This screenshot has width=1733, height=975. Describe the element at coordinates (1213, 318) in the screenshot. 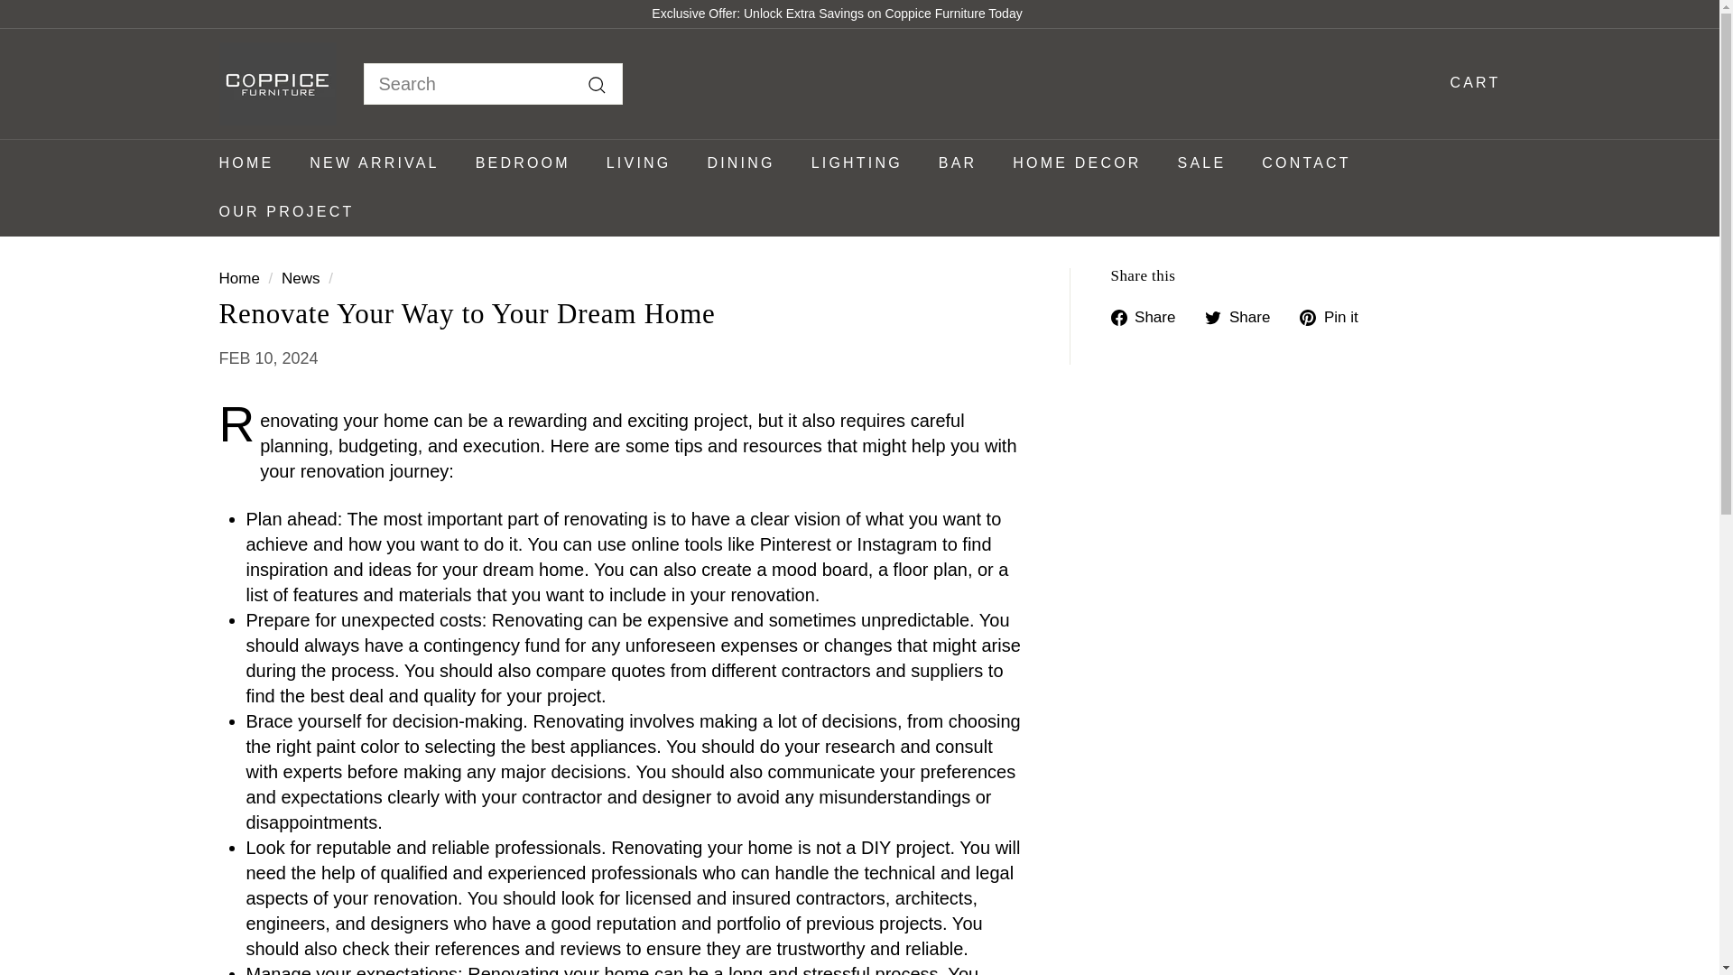

I see `twitter` at that location.